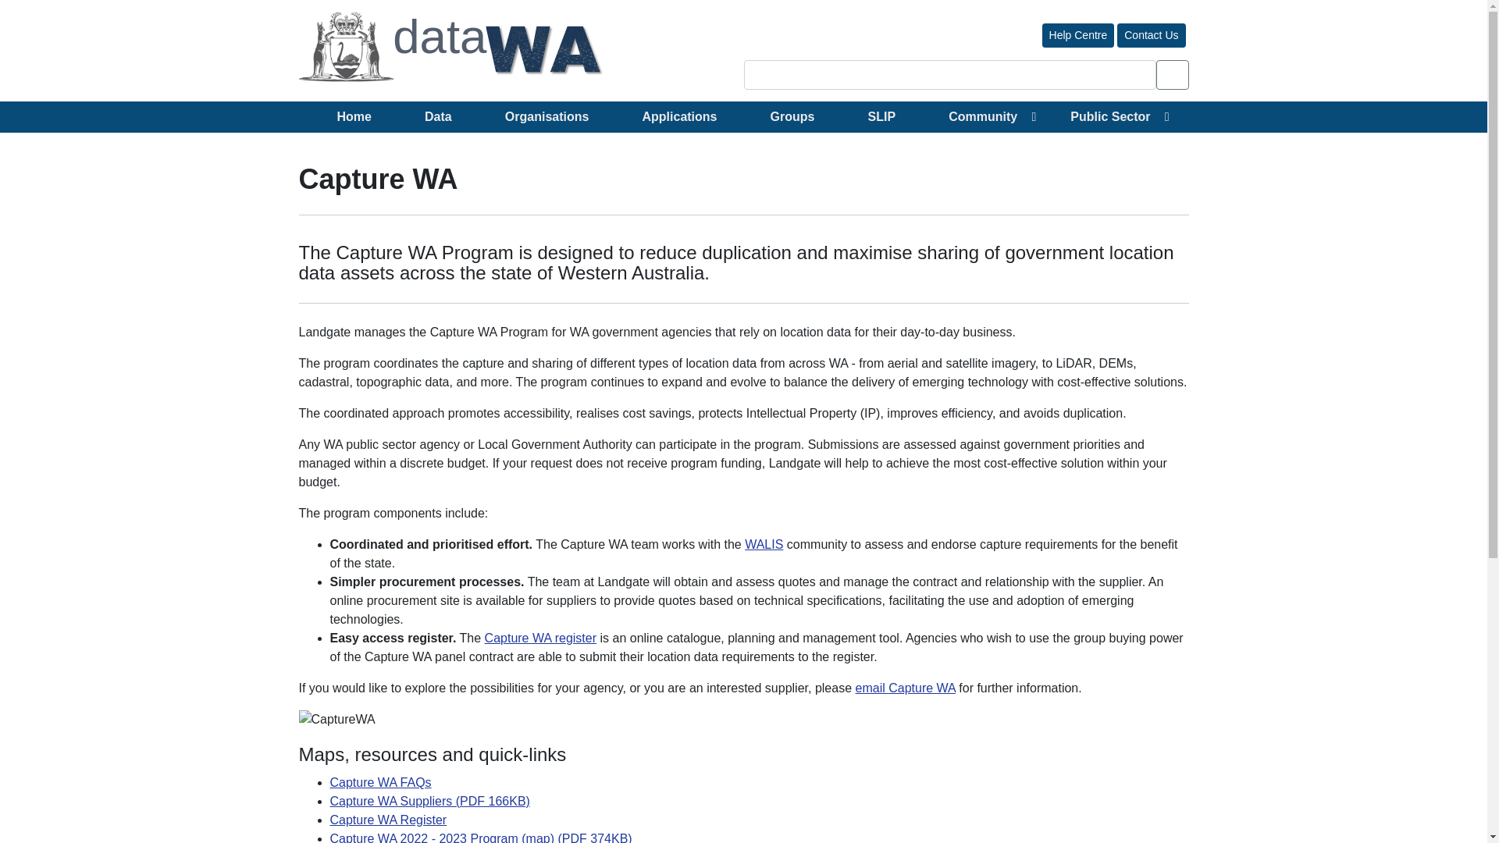  What do you see at coordinates (1110, 116) in the screenshot?
I see `Public Sector` at bounding box center [1110, 116].